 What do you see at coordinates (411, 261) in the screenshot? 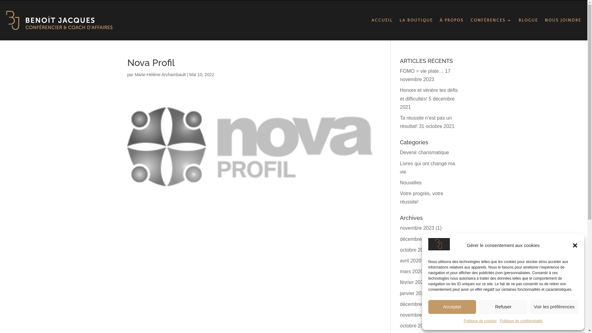
I see `avril 2020` at bounding box center [411, 261].